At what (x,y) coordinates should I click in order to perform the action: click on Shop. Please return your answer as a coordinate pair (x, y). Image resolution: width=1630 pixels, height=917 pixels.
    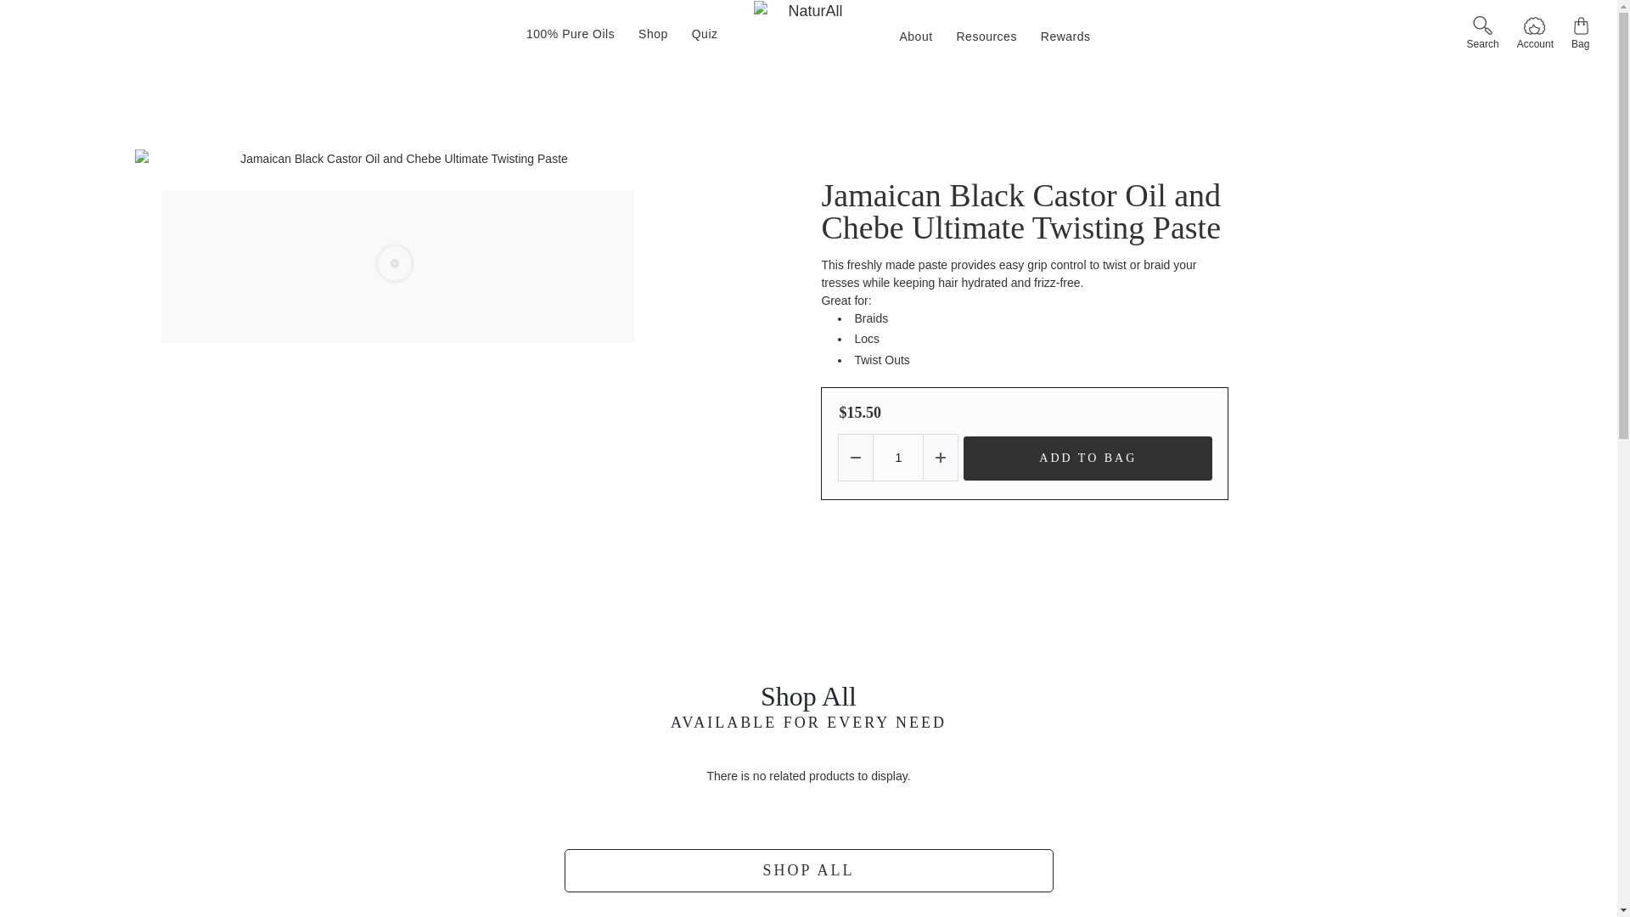
    Looking at the image, I should click on (652, 34).